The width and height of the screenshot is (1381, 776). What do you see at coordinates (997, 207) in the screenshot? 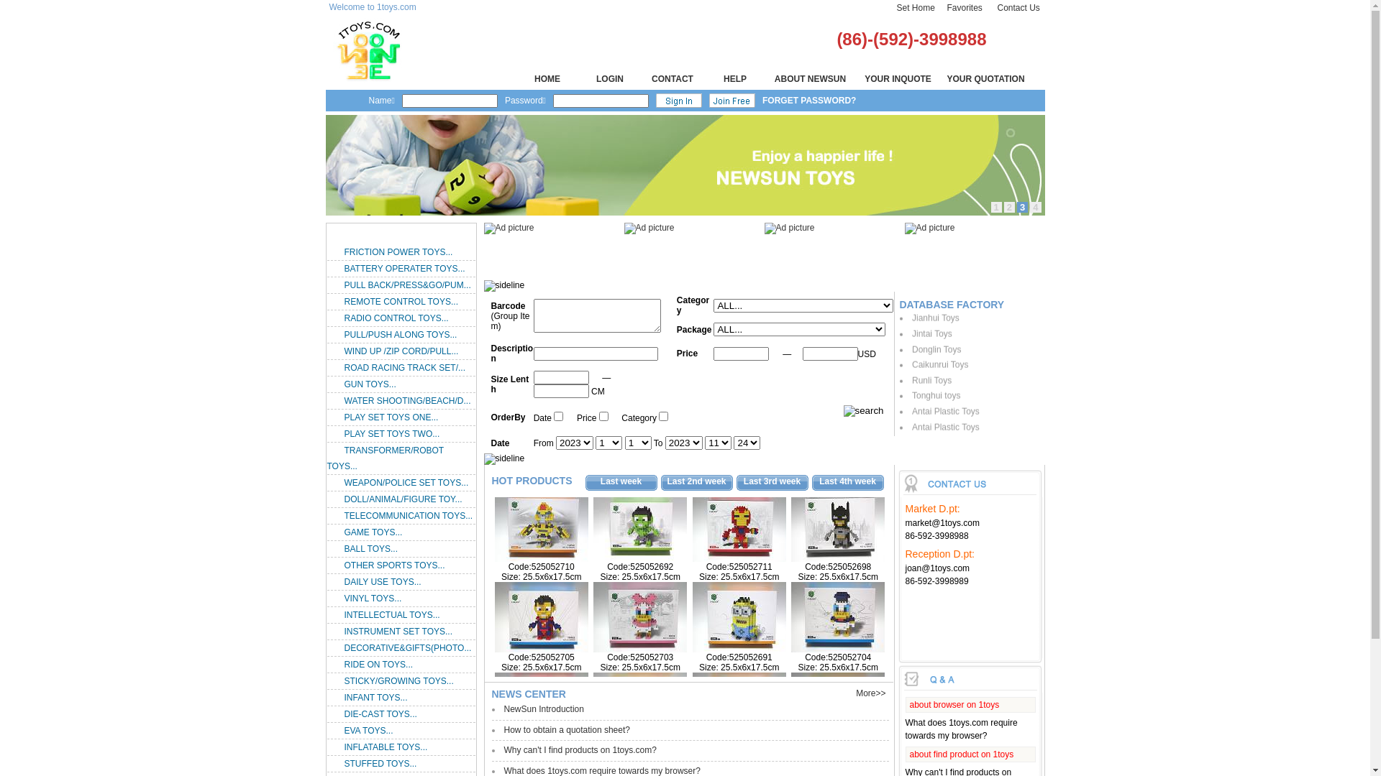
I see `1` at bounding box center [997, 207].